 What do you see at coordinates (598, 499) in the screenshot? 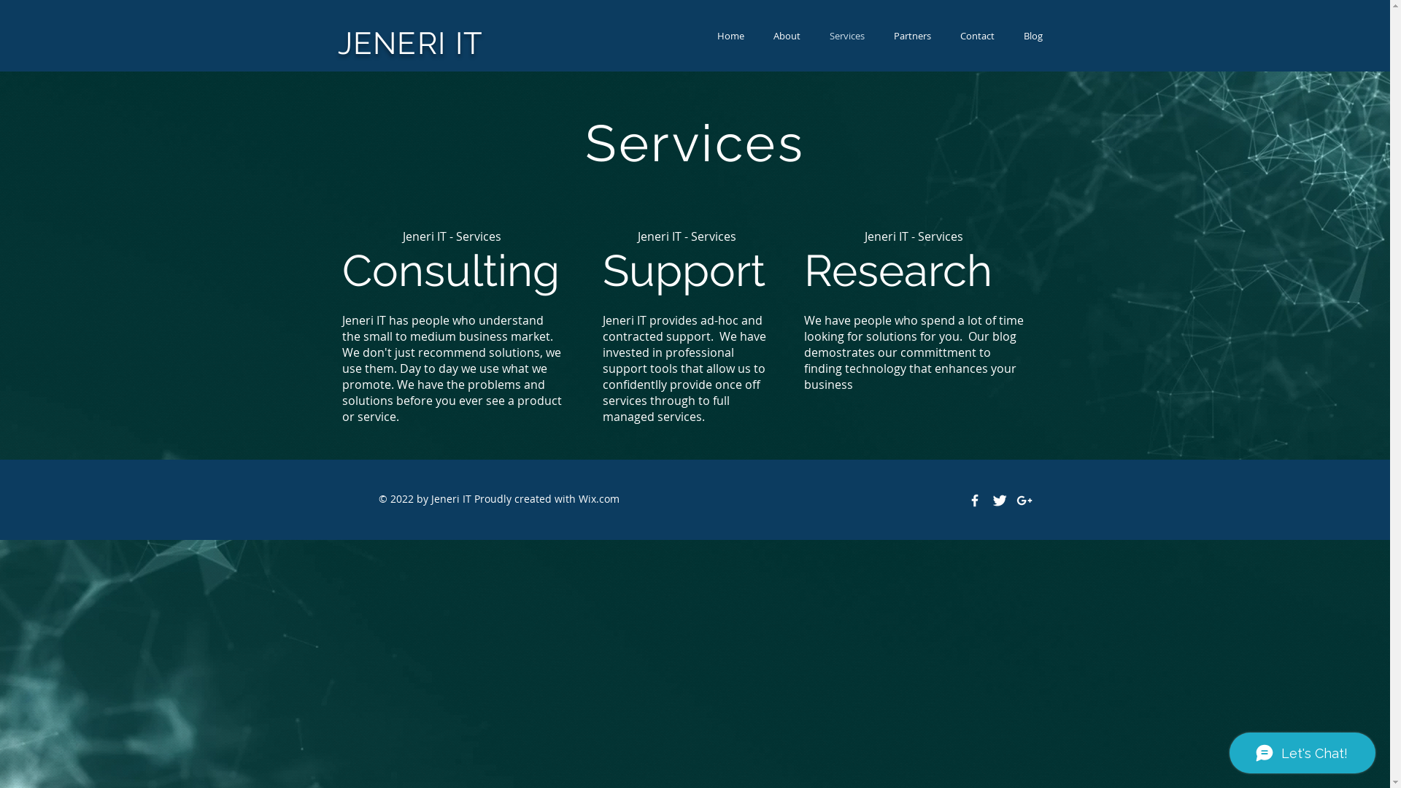
I see `Wix.com` at bounding box center [598, 499].